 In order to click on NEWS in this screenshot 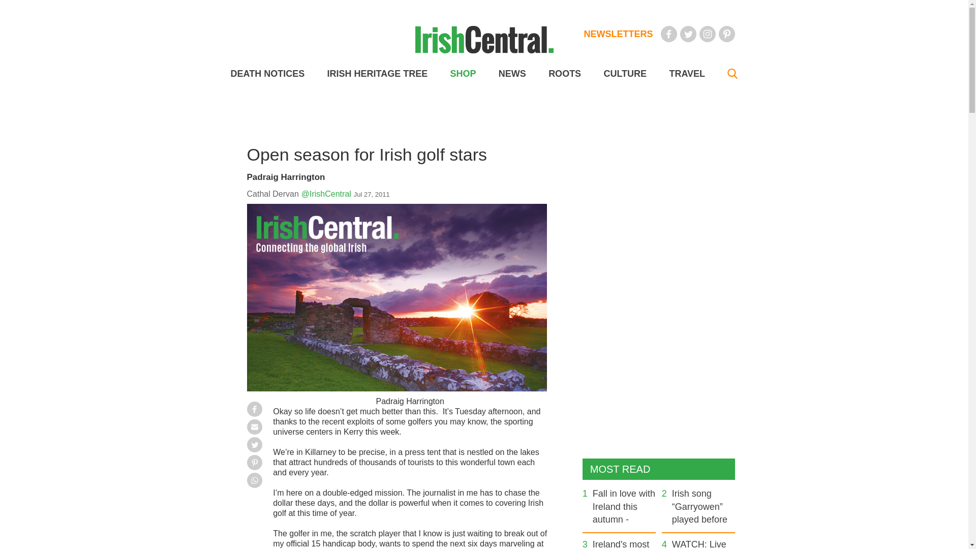, I will do `click(512, 74)`.